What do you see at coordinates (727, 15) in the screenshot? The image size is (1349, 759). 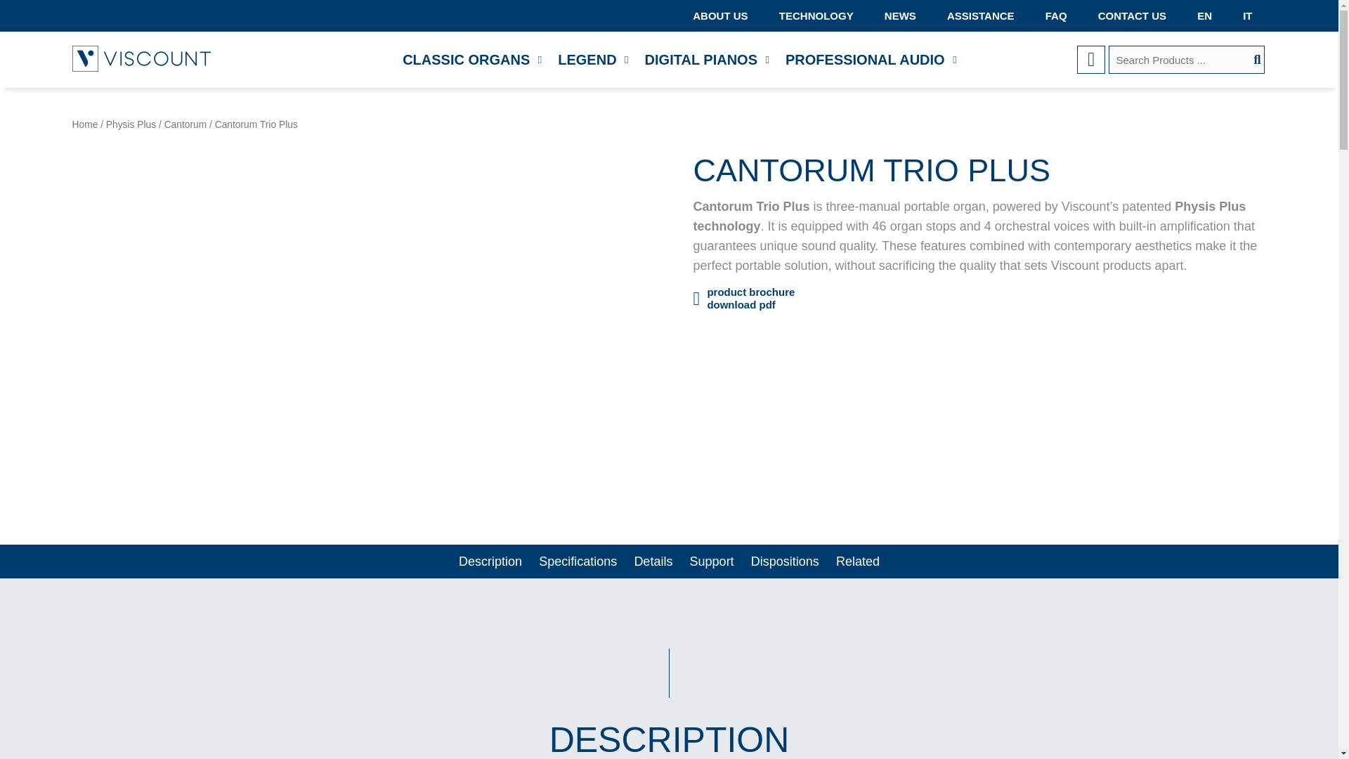 I see `ABOUT US` at bounding box center [727, 15].